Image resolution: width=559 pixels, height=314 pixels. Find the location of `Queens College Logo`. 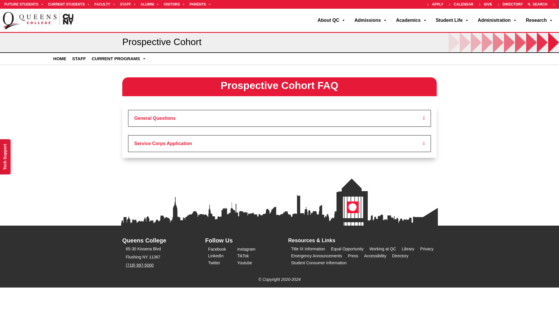

Queens College Logo is located at coordinates (38, 20).